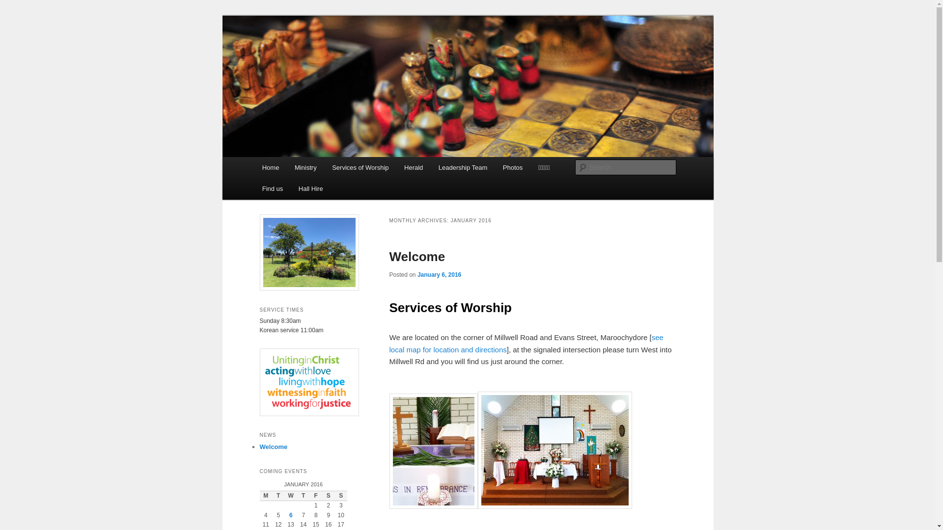 This screenshot has width=943, height=530. What do you see at coordinates (463, 168) in the screenshot?
I see `Leadership Team` at bounding box center [463, 168].